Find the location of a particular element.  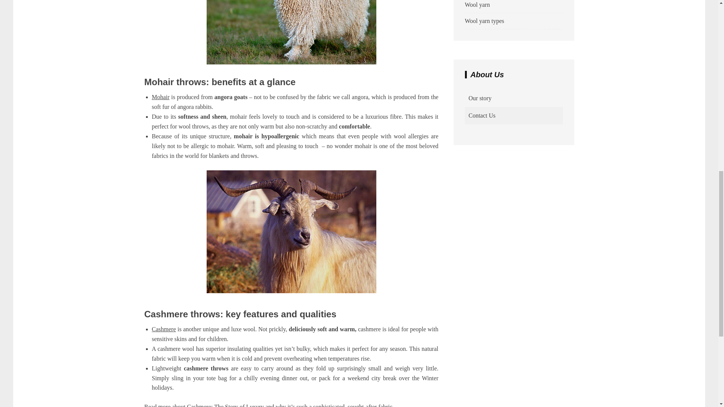

 Contact Us is located at coordinates (482, 115).